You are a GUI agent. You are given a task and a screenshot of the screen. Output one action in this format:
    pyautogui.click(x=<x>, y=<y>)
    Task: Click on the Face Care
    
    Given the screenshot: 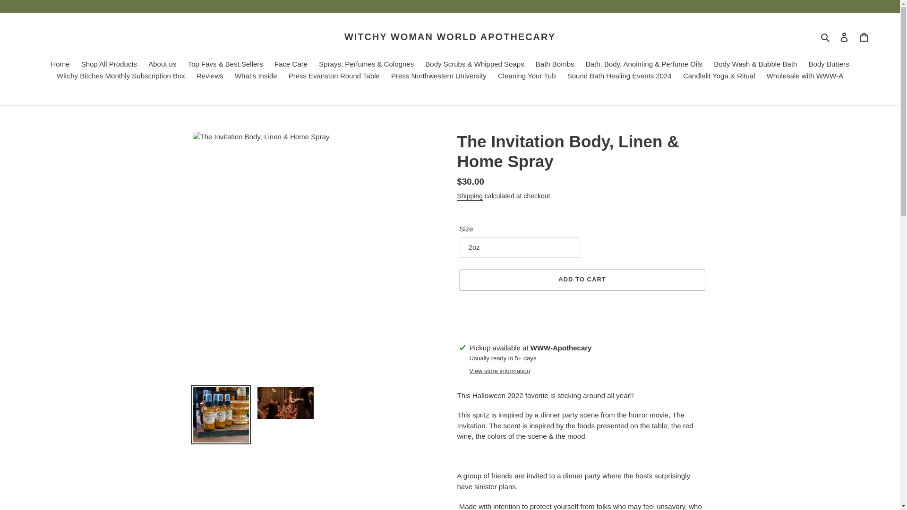 What is the action you would take?
    pyautogui.click(x=291, y=65)
    